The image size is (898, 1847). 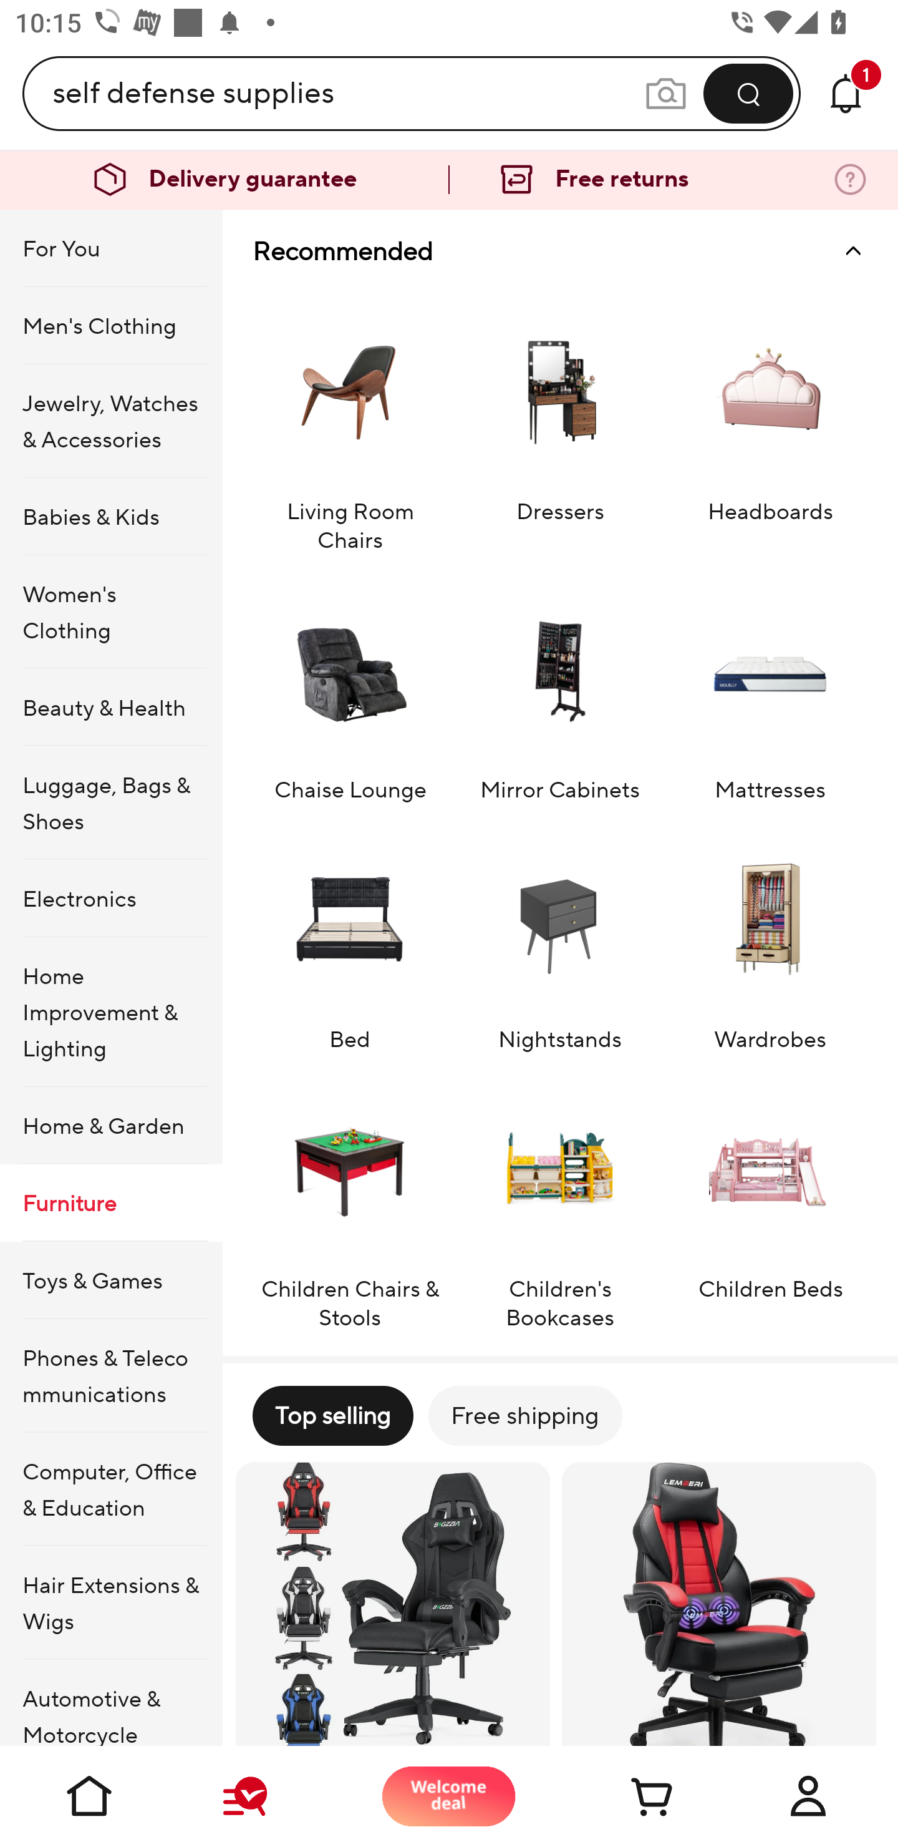 What do you see at coordinates (560, 423) in the screenshot?
I see `Dressers` at bounding box center [560, 423].